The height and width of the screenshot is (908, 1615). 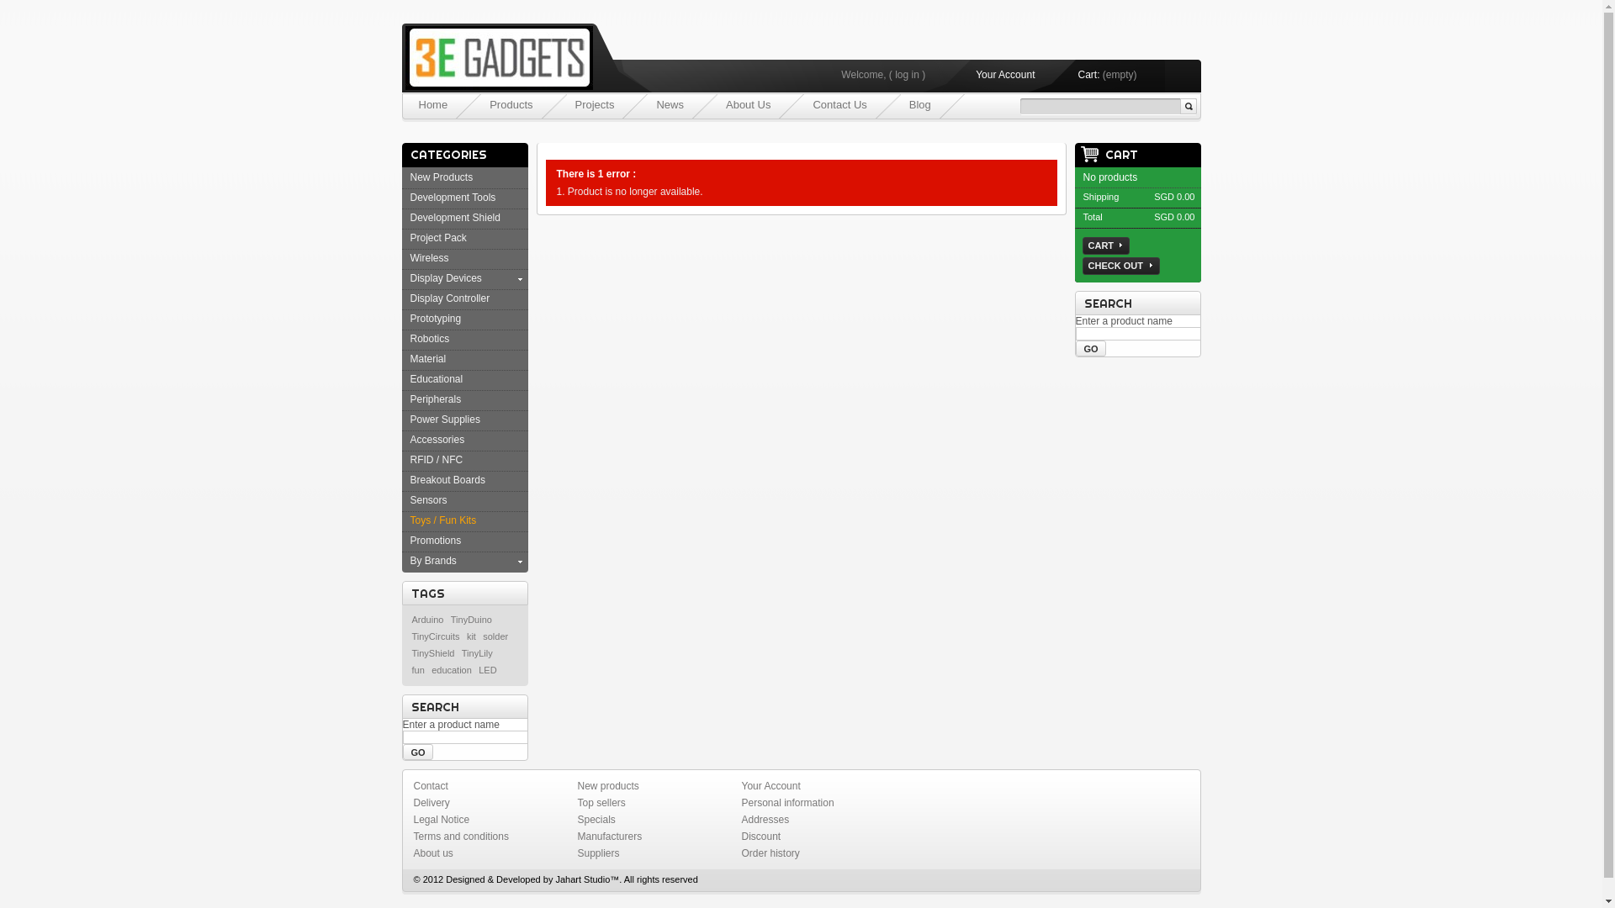 What do you see at coordinates (488, 670) in the screenshot?
I see `LED` at bounding box center [488, 670].